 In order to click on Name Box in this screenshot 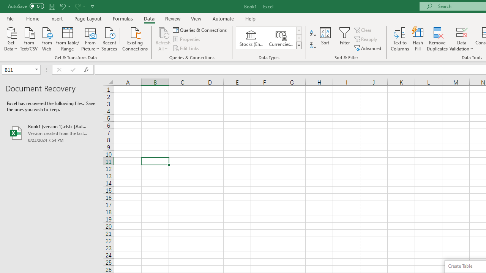, I will do `click(21, 70)`.